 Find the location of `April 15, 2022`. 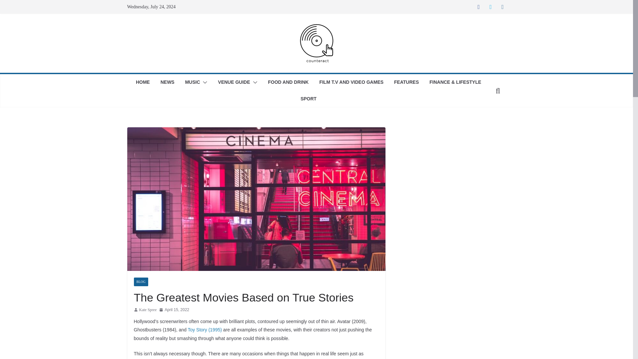

April 15, 2022 is located at coordinates (174, 310).